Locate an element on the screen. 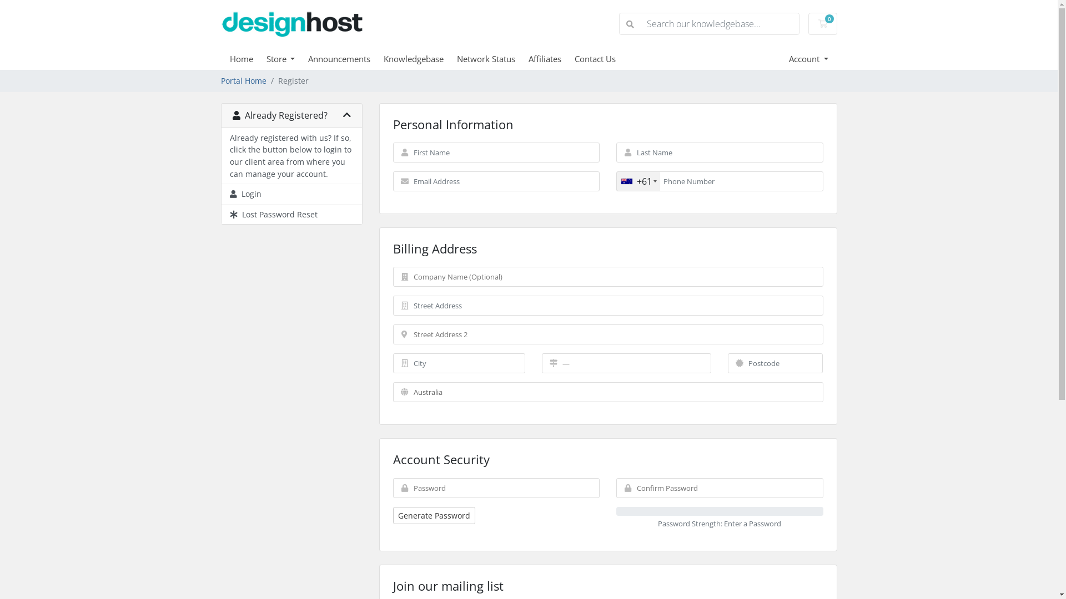 The width and height of the screenshot is (1066, 599). Store is located at coordinates (288, 59).